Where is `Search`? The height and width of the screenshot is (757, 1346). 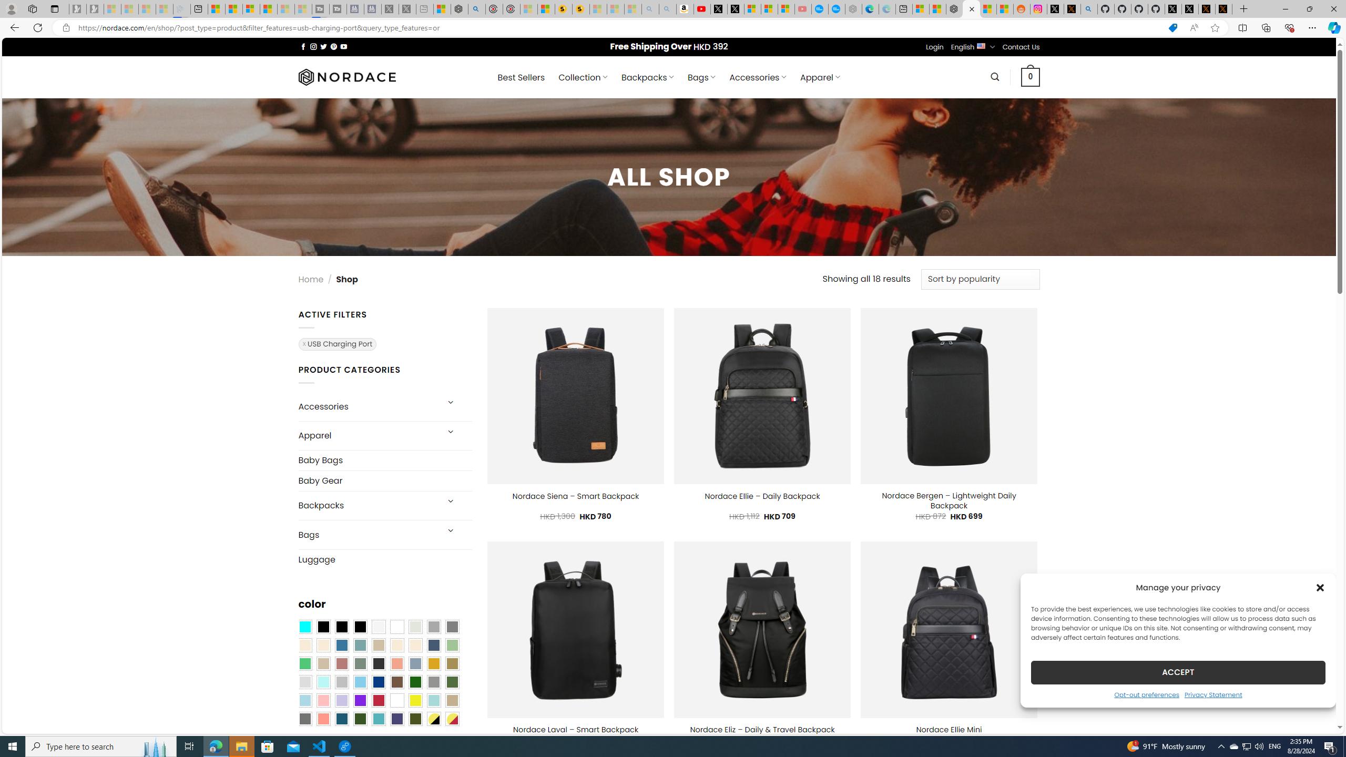 Search is located at coordinates (995, 77).